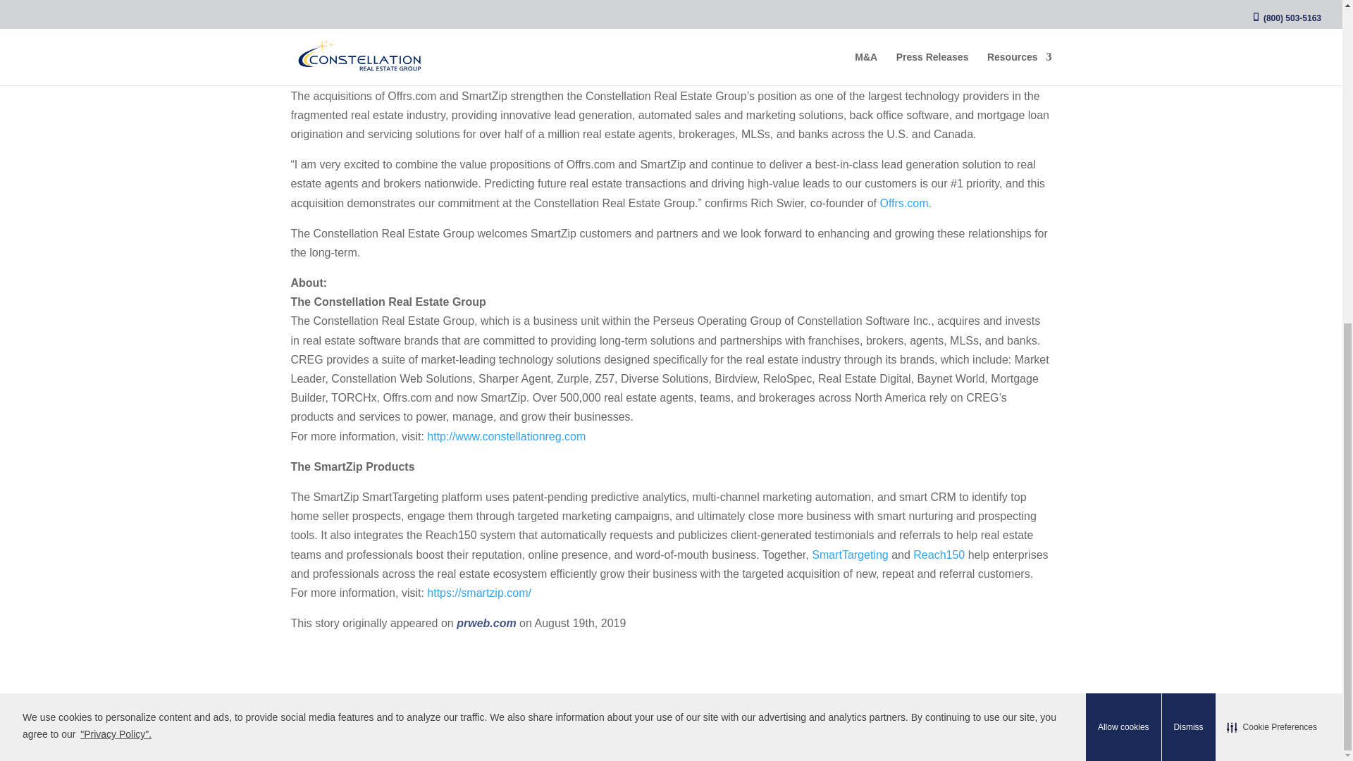 The width and height of the screenshot is (1353, 761). What do you see at coordinates (731, 740) in the screenshot?
I see `Do Not Sell My Personal Information` at bounding box center [731, 740].